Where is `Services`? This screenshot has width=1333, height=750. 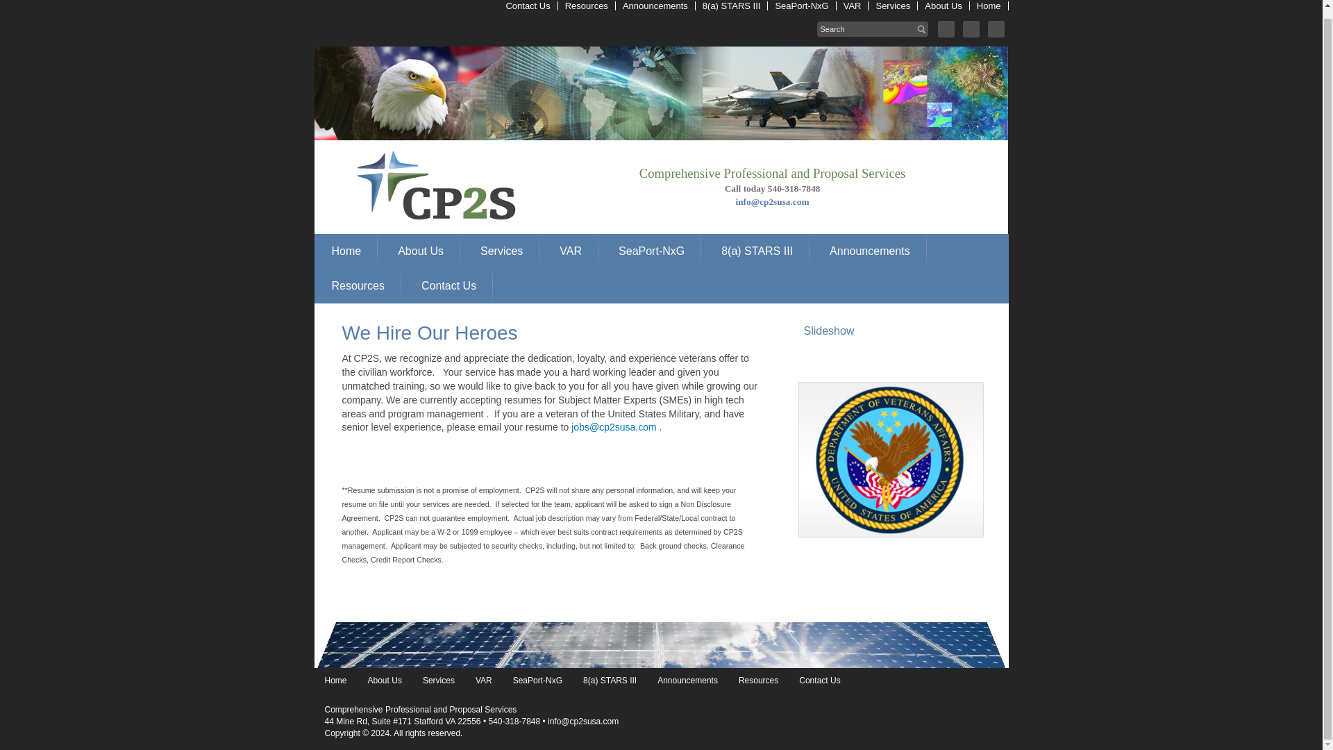
Services is located at coordinates (893, 6).